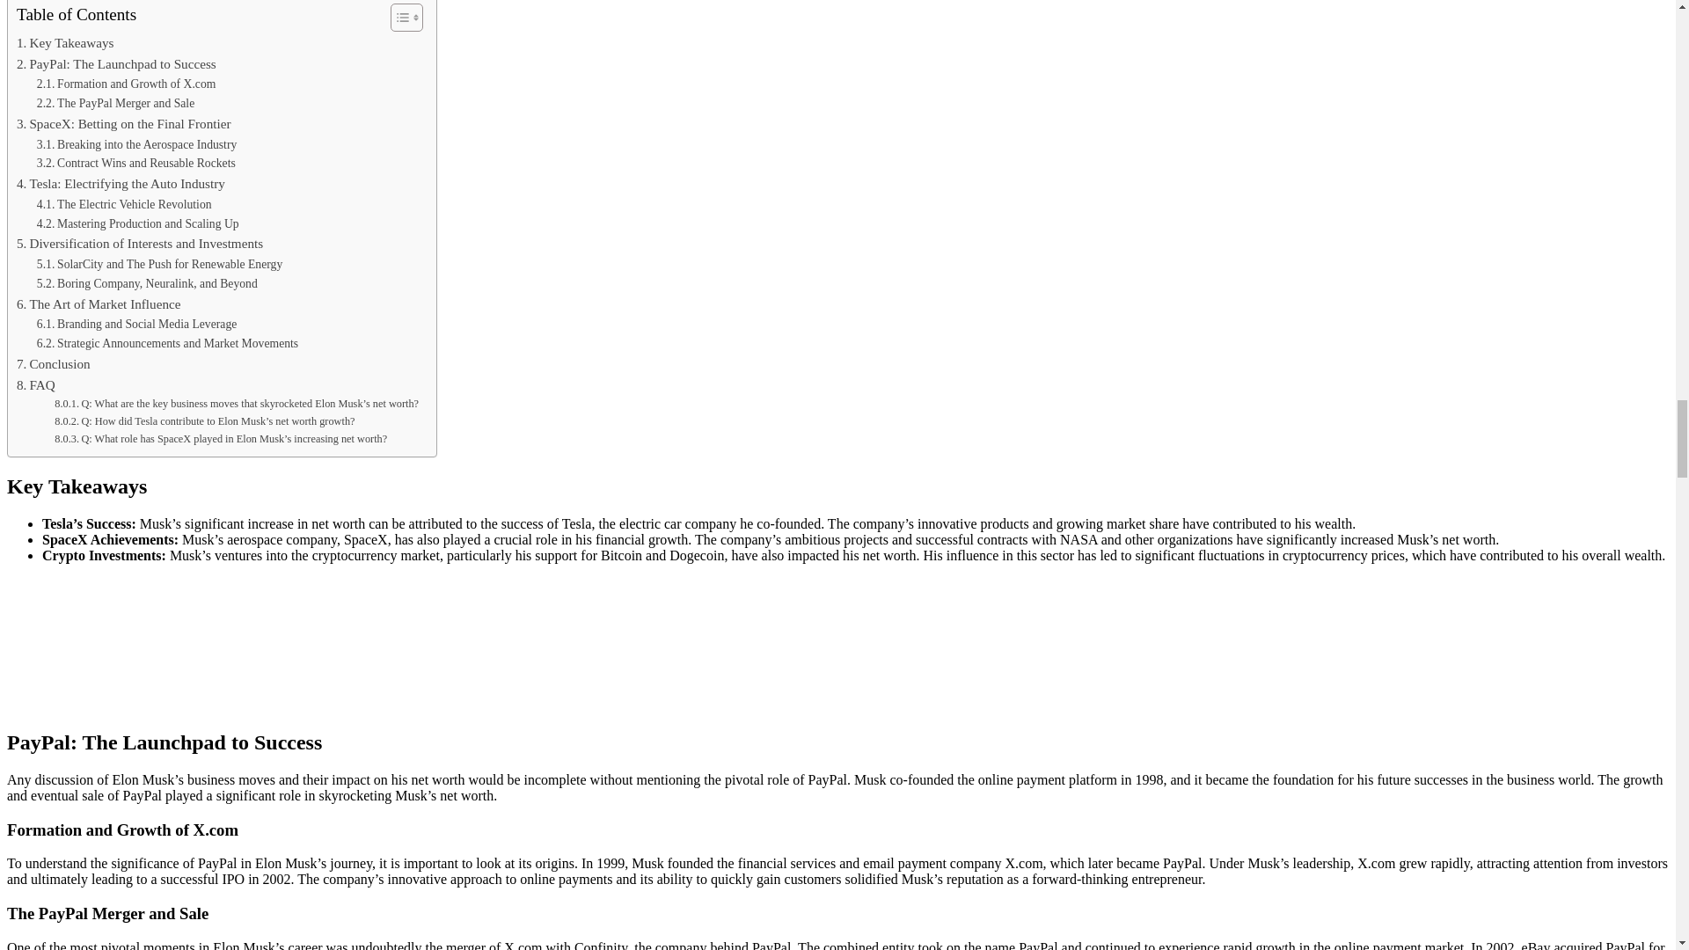 Image resolution: width=1689 pixels, height=950 pixels. Describe the element at coordinates (167, 343) in the screenshot. I see `Strategic Announcements and Market Movements` at that location.